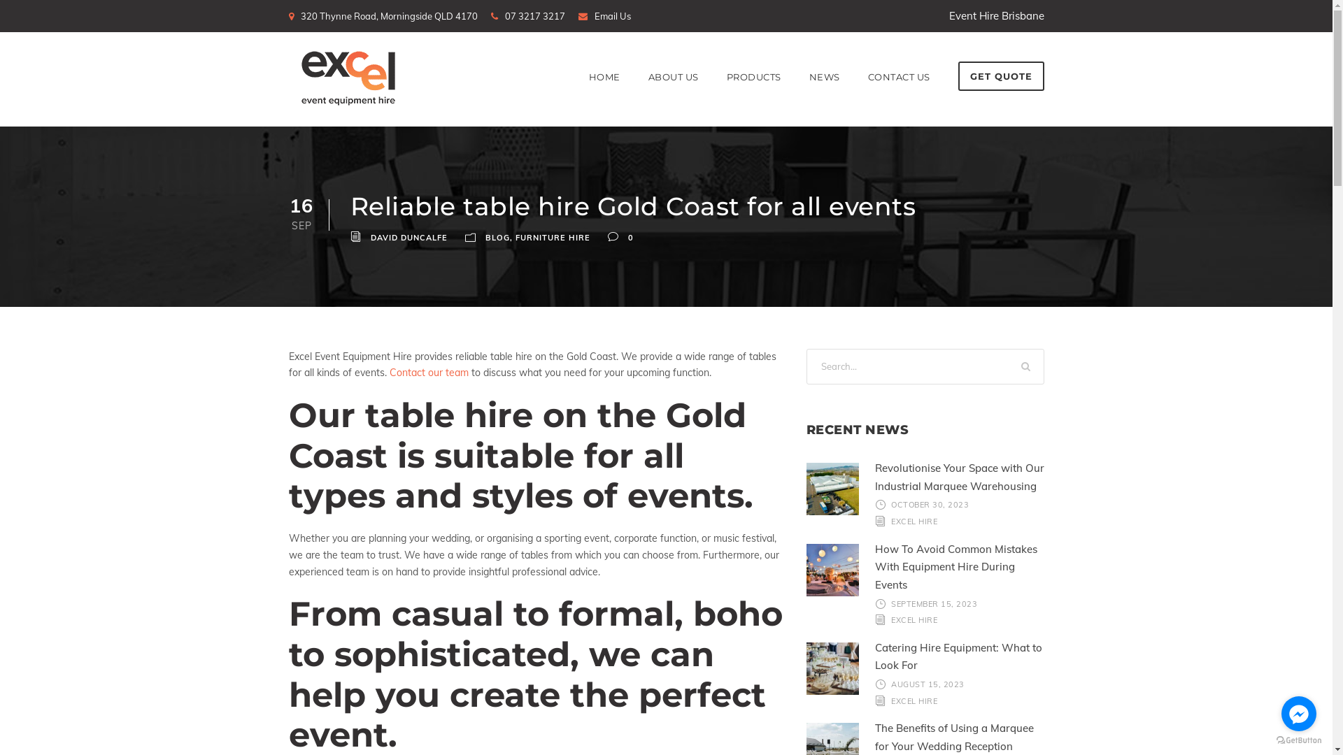 Image resolution: width=1343 pixels, height=755 pixels. I want to click on Catering Hire Equipment What to Look For, so click(832, 668).